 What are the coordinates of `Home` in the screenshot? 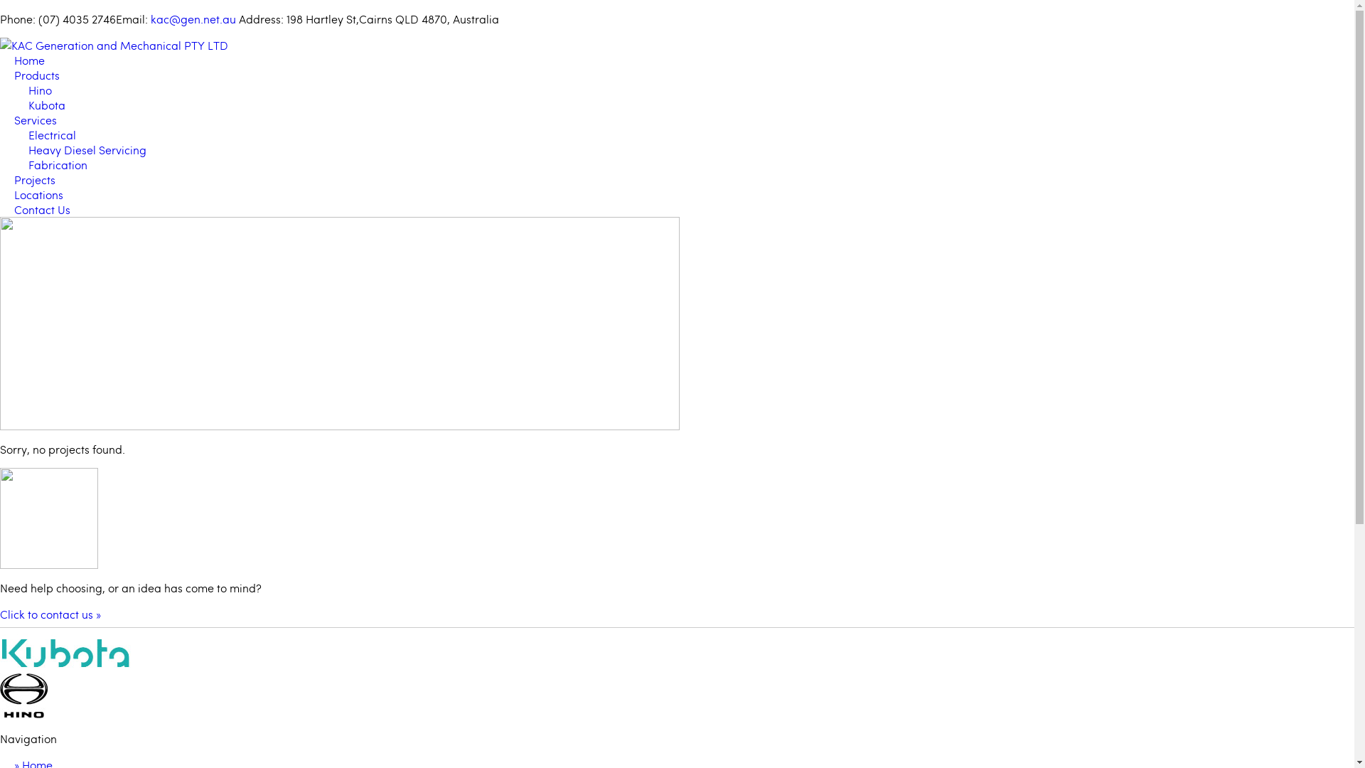 It's located at (30, 60).